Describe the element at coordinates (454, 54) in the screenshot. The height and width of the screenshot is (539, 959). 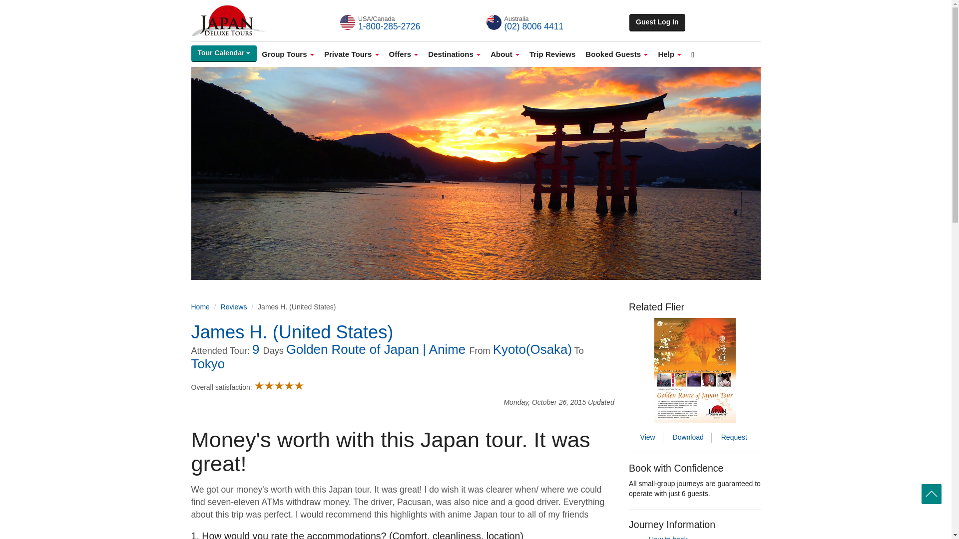
I see `Destinations` at that location.